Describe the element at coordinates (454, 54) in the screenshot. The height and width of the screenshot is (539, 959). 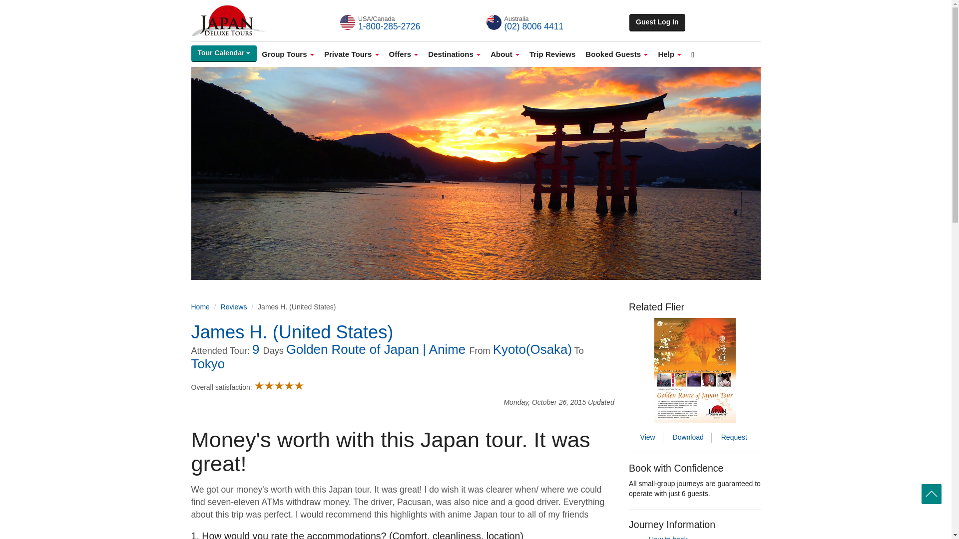
I see `Destinations` at that location.